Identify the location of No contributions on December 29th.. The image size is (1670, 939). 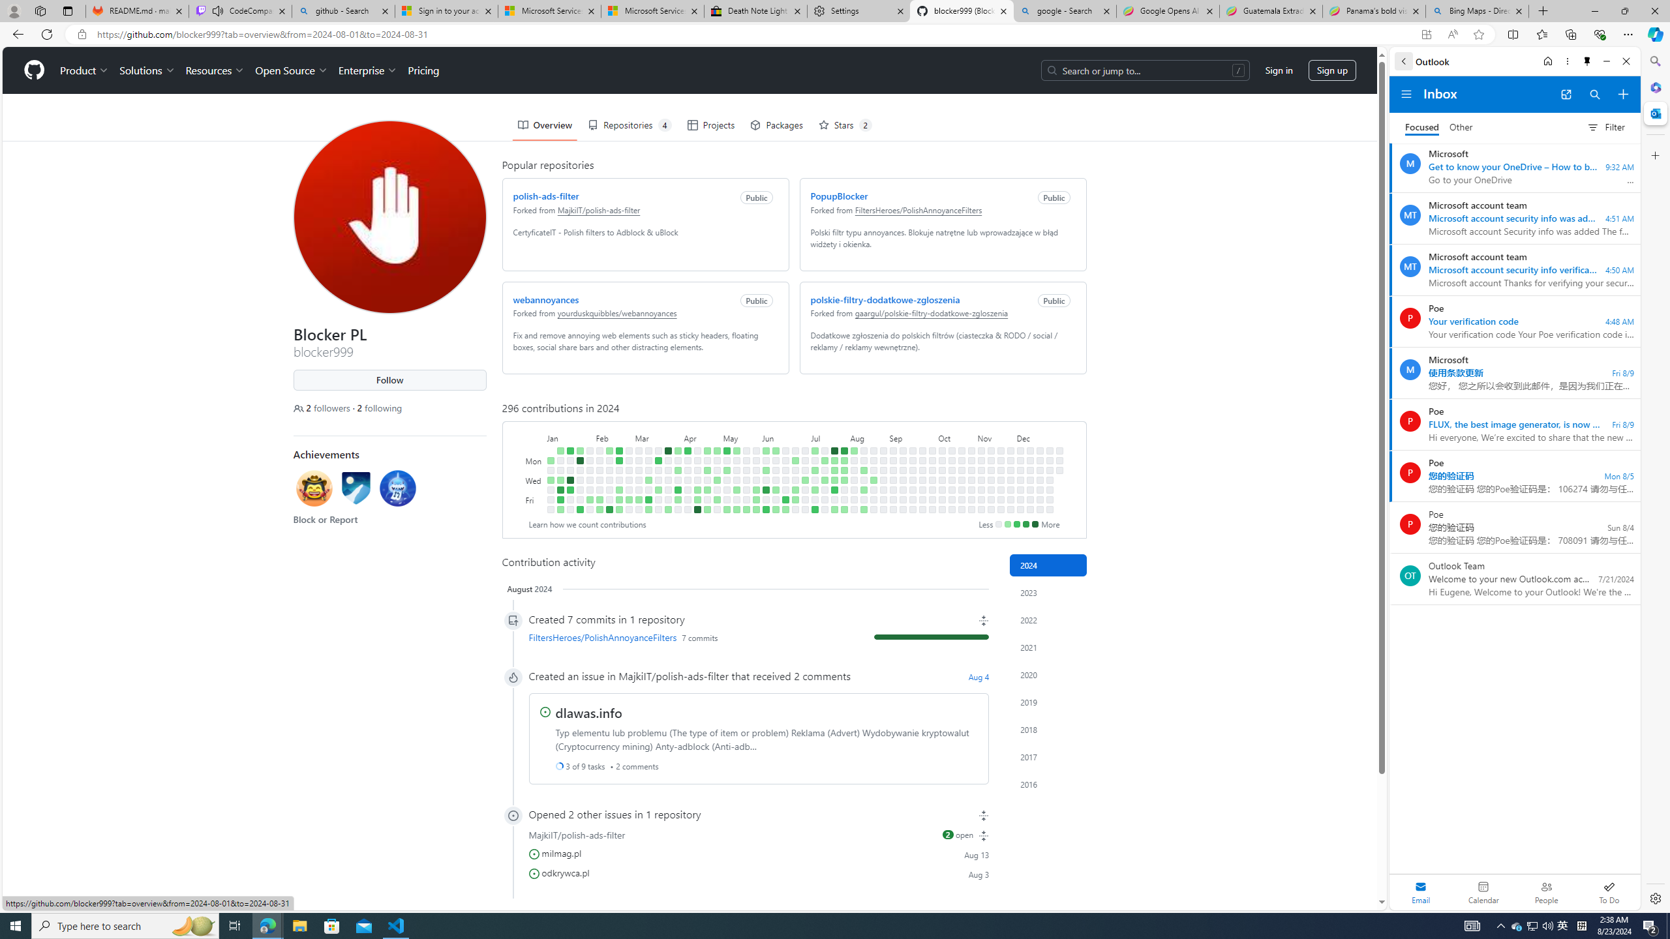
(1059, 450).